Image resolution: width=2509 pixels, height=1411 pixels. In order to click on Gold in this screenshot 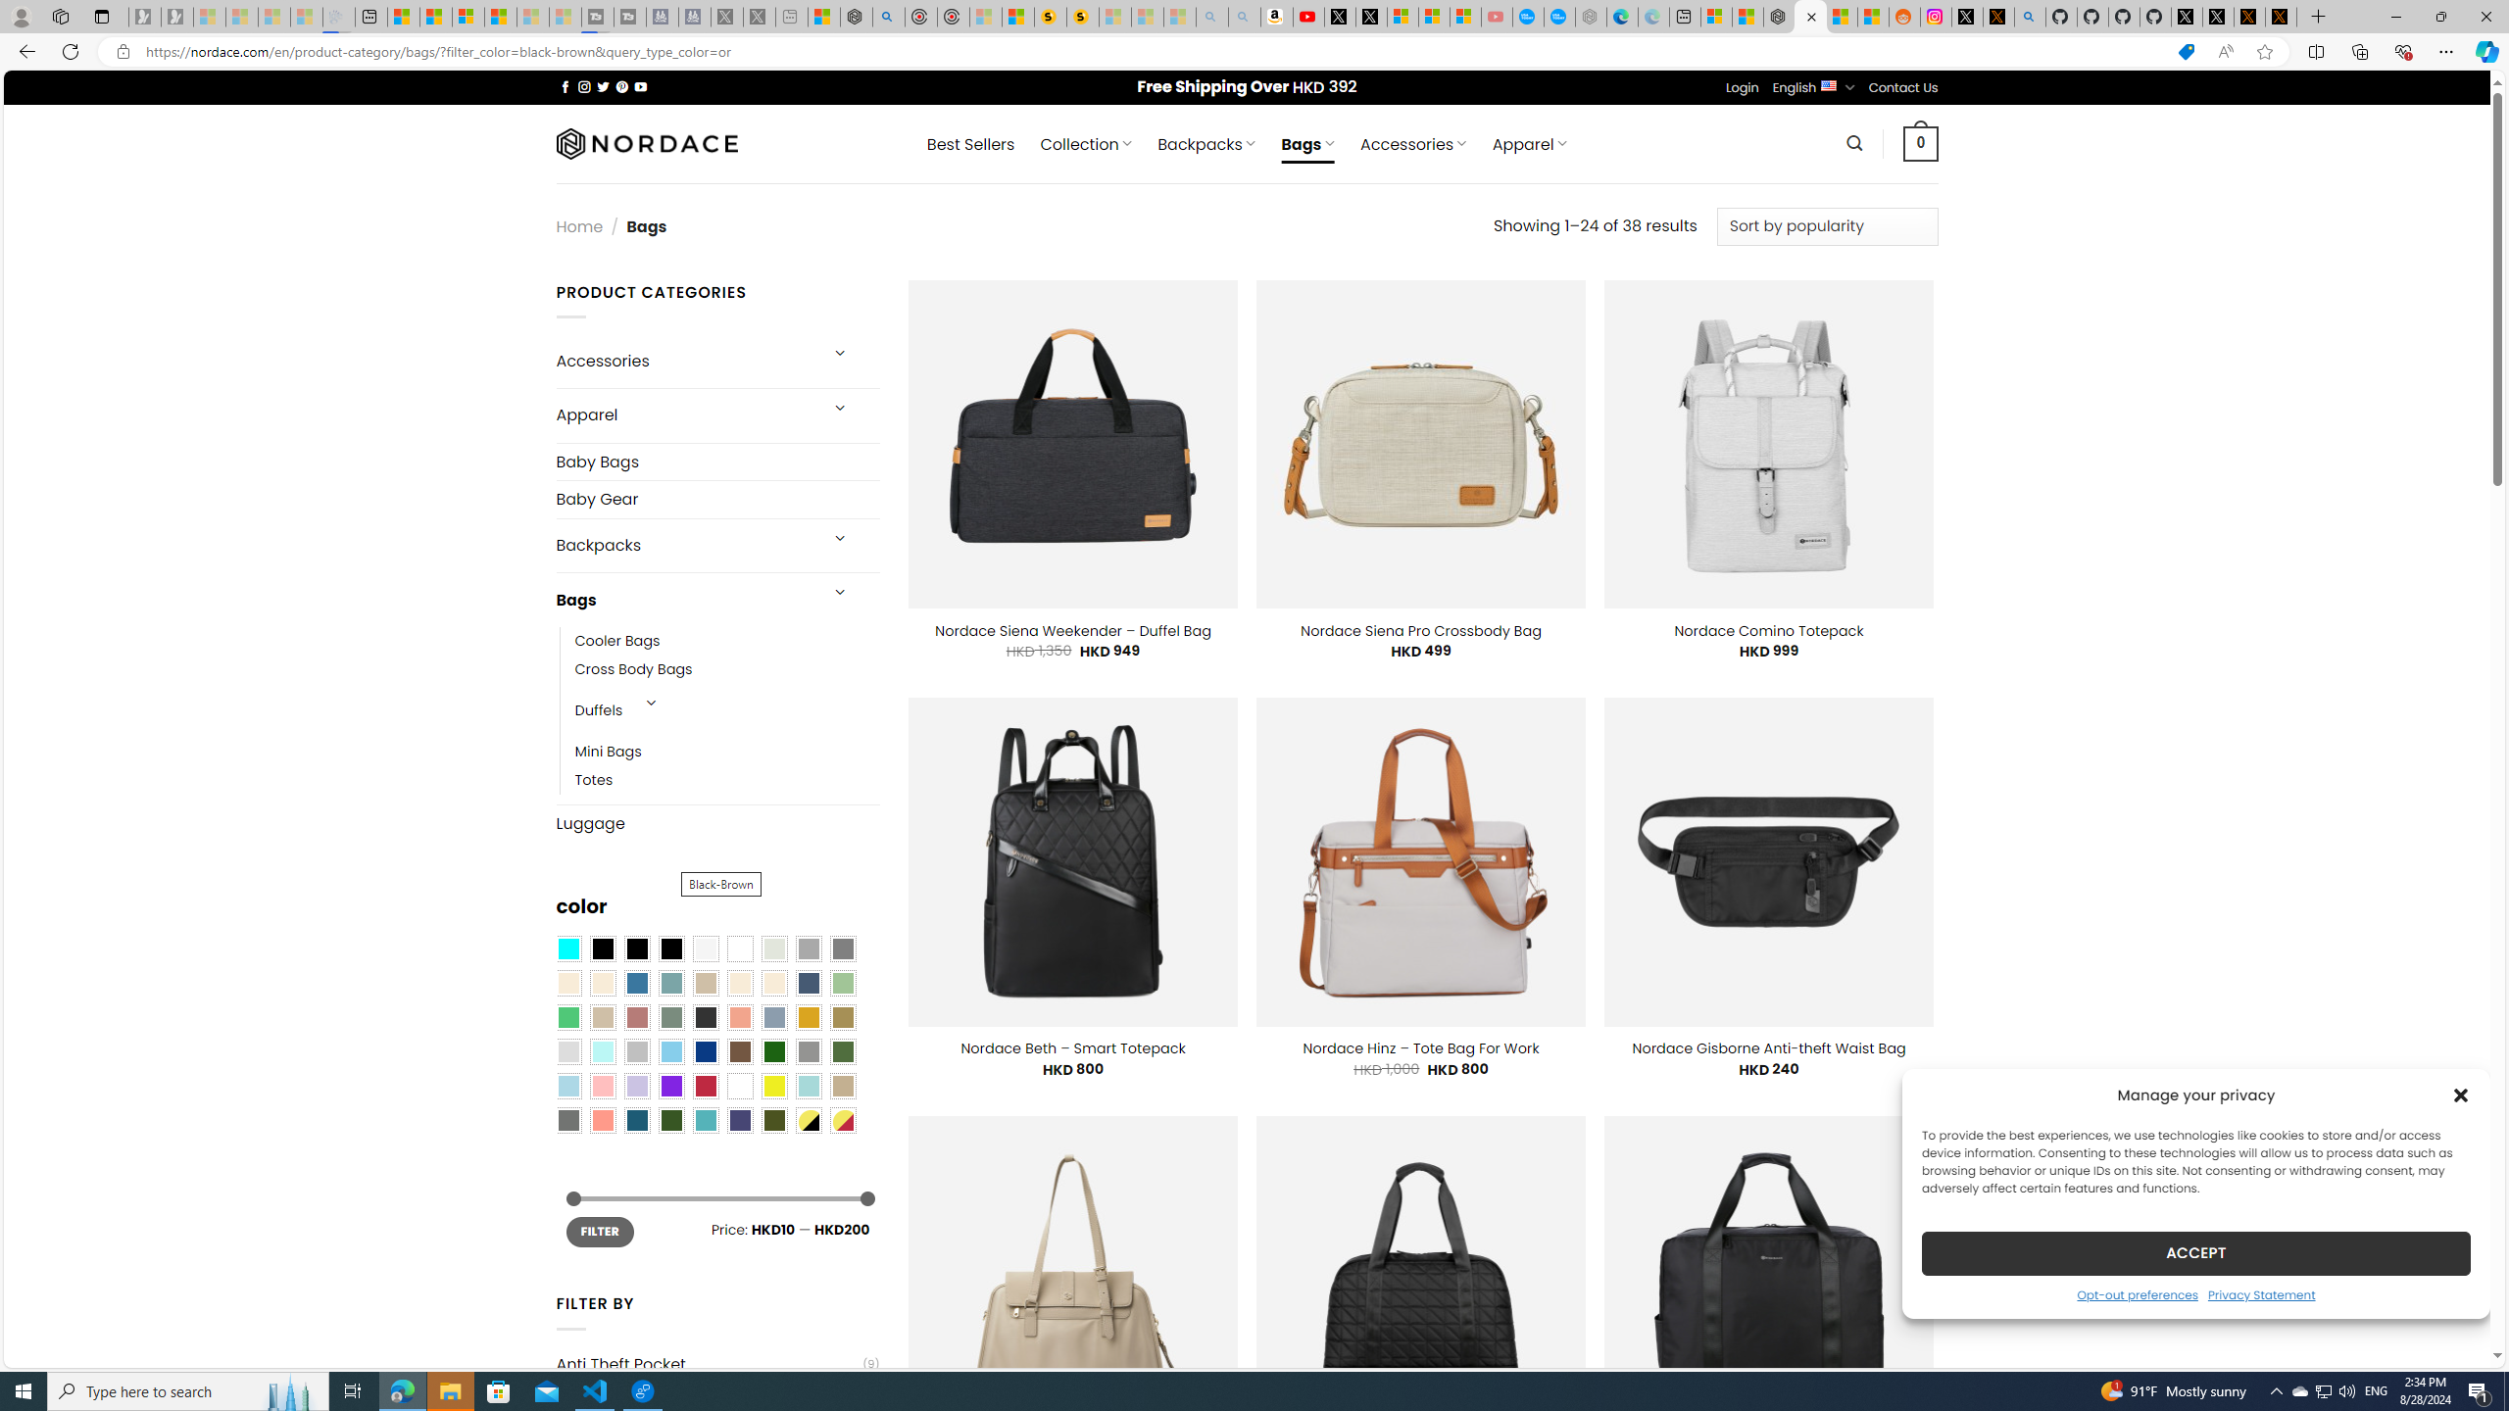, I will do `click(808, 1017)`.